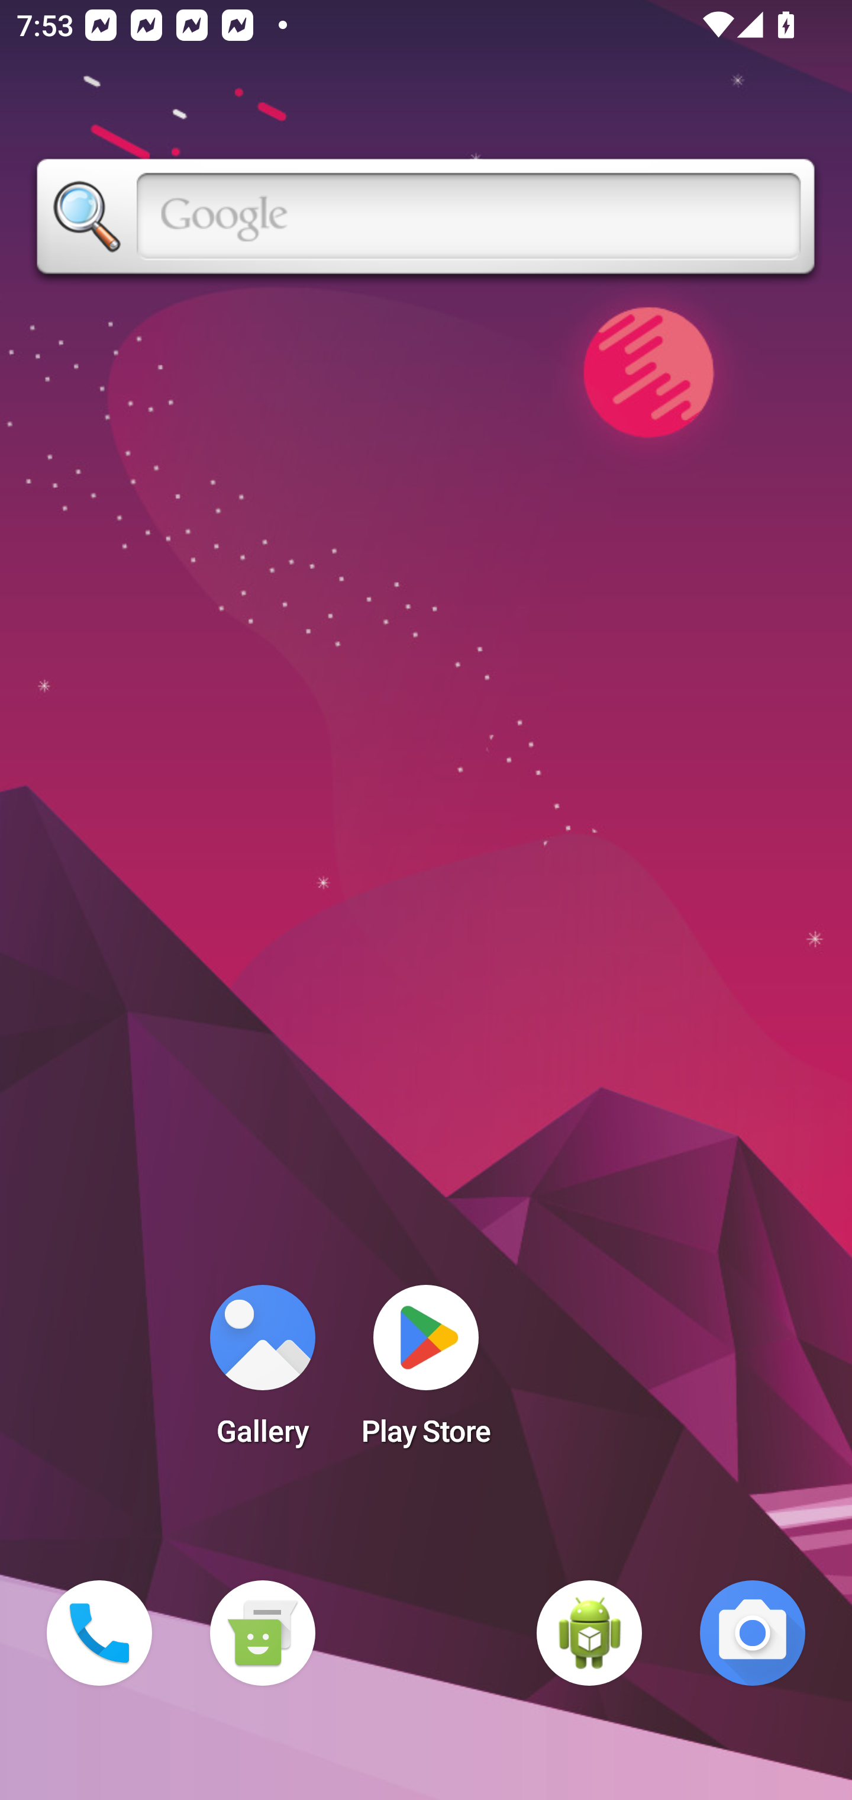 This screenshot has height=1800, width=852. Describe the element at coordinates (753, 1633) in the screenshot. I see `Camera` at that location.